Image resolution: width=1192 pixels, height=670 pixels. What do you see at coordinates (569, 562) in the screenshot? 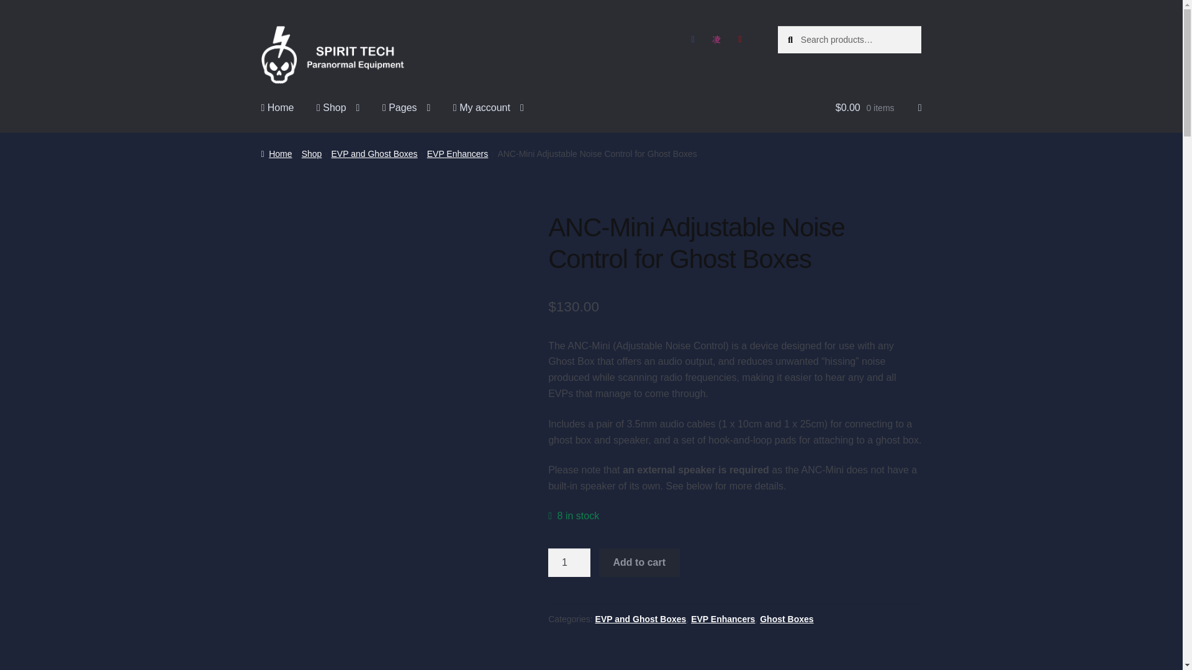
I see `1` at bounding box center [569, 562].